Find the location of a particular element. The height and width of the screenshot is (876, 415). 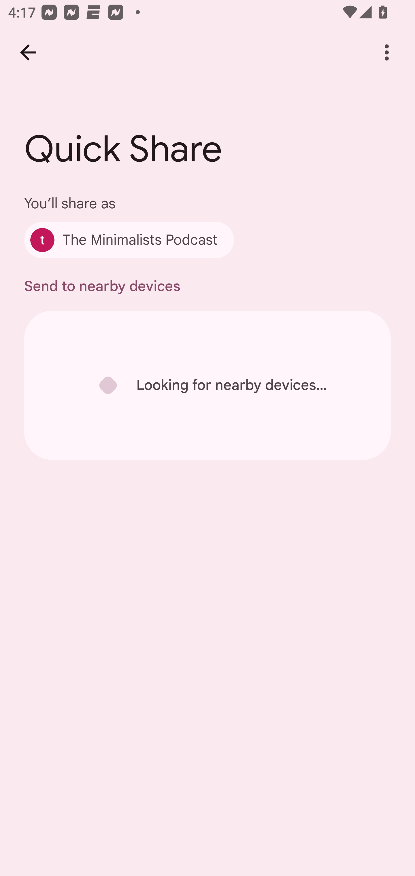

Back is located at coordinates (28, 52).